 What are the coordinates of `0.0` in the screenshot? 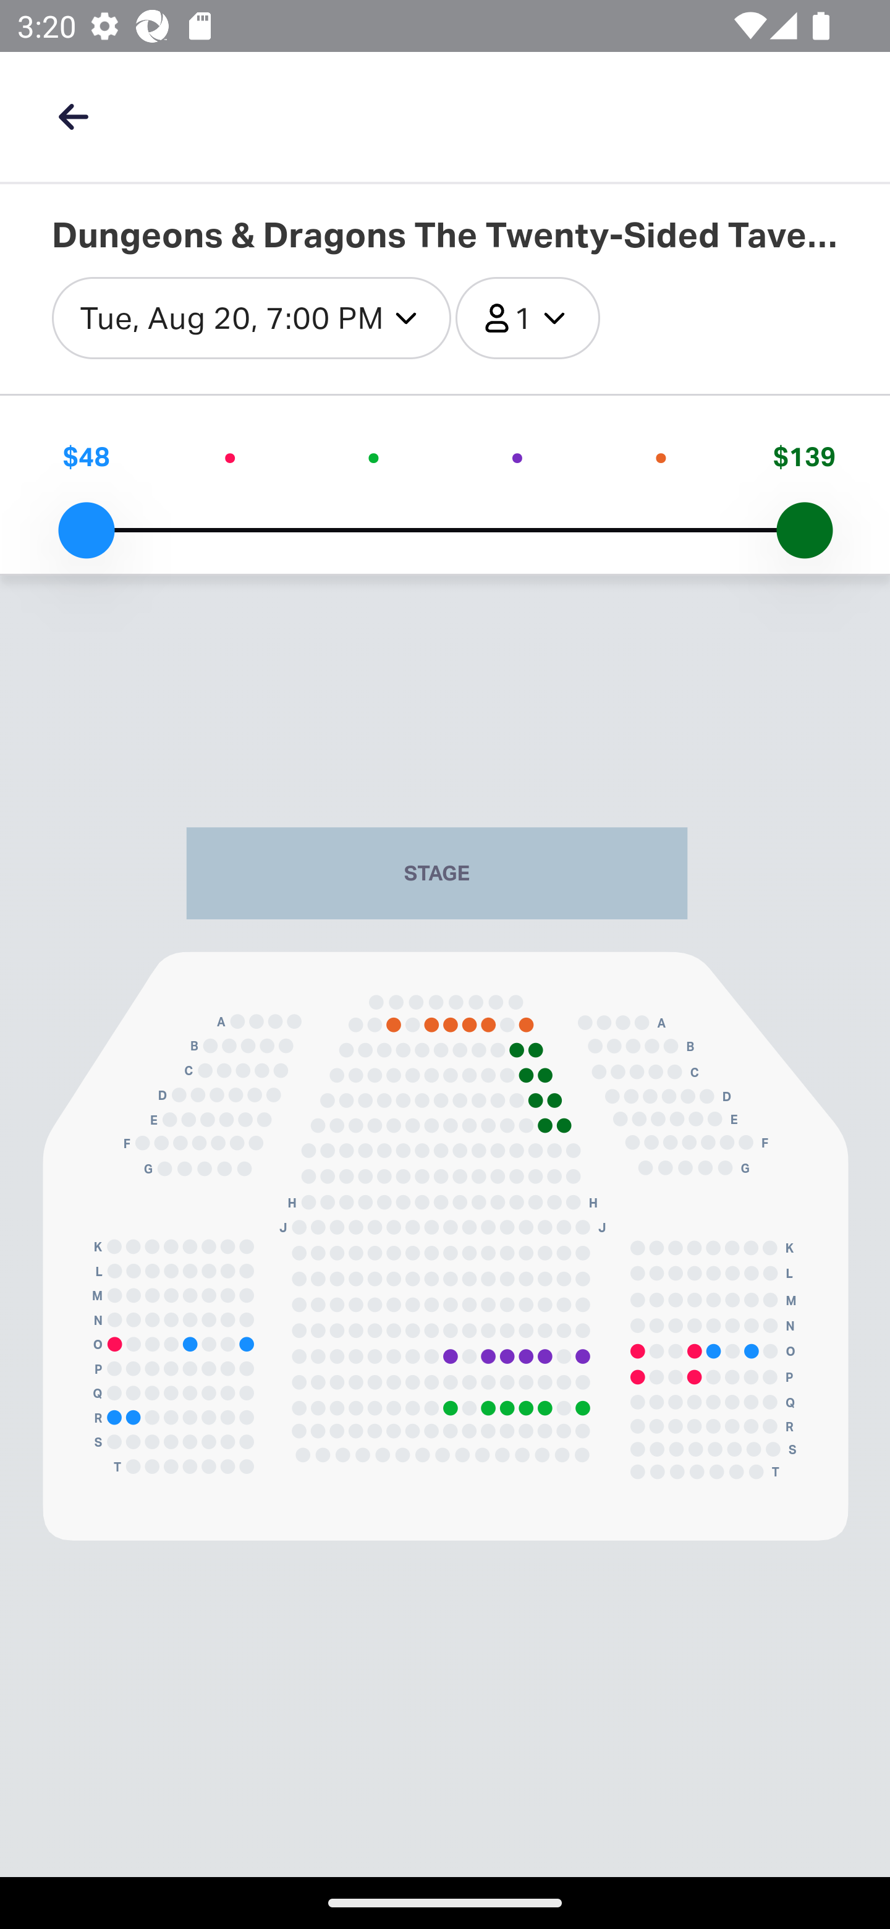 It's located at (86, 530).